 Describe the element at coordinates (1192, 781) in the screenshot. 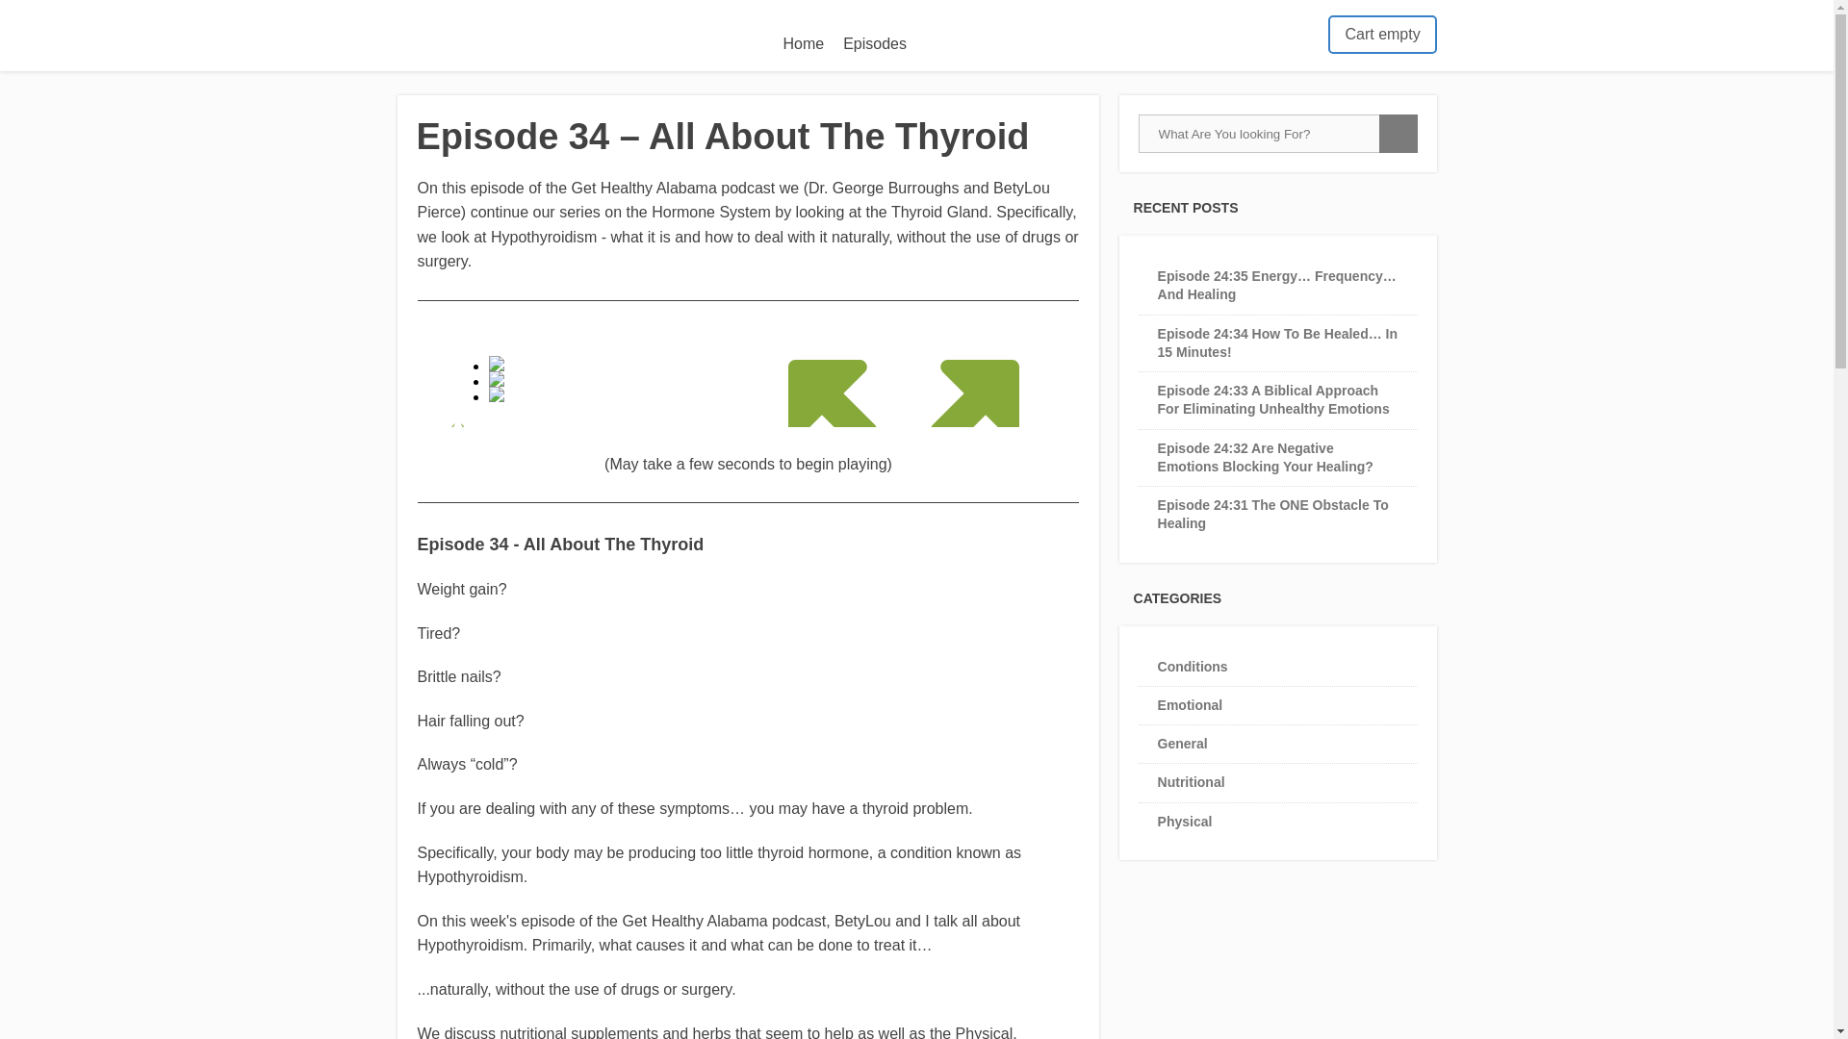

I see `Nutritional` at that location.